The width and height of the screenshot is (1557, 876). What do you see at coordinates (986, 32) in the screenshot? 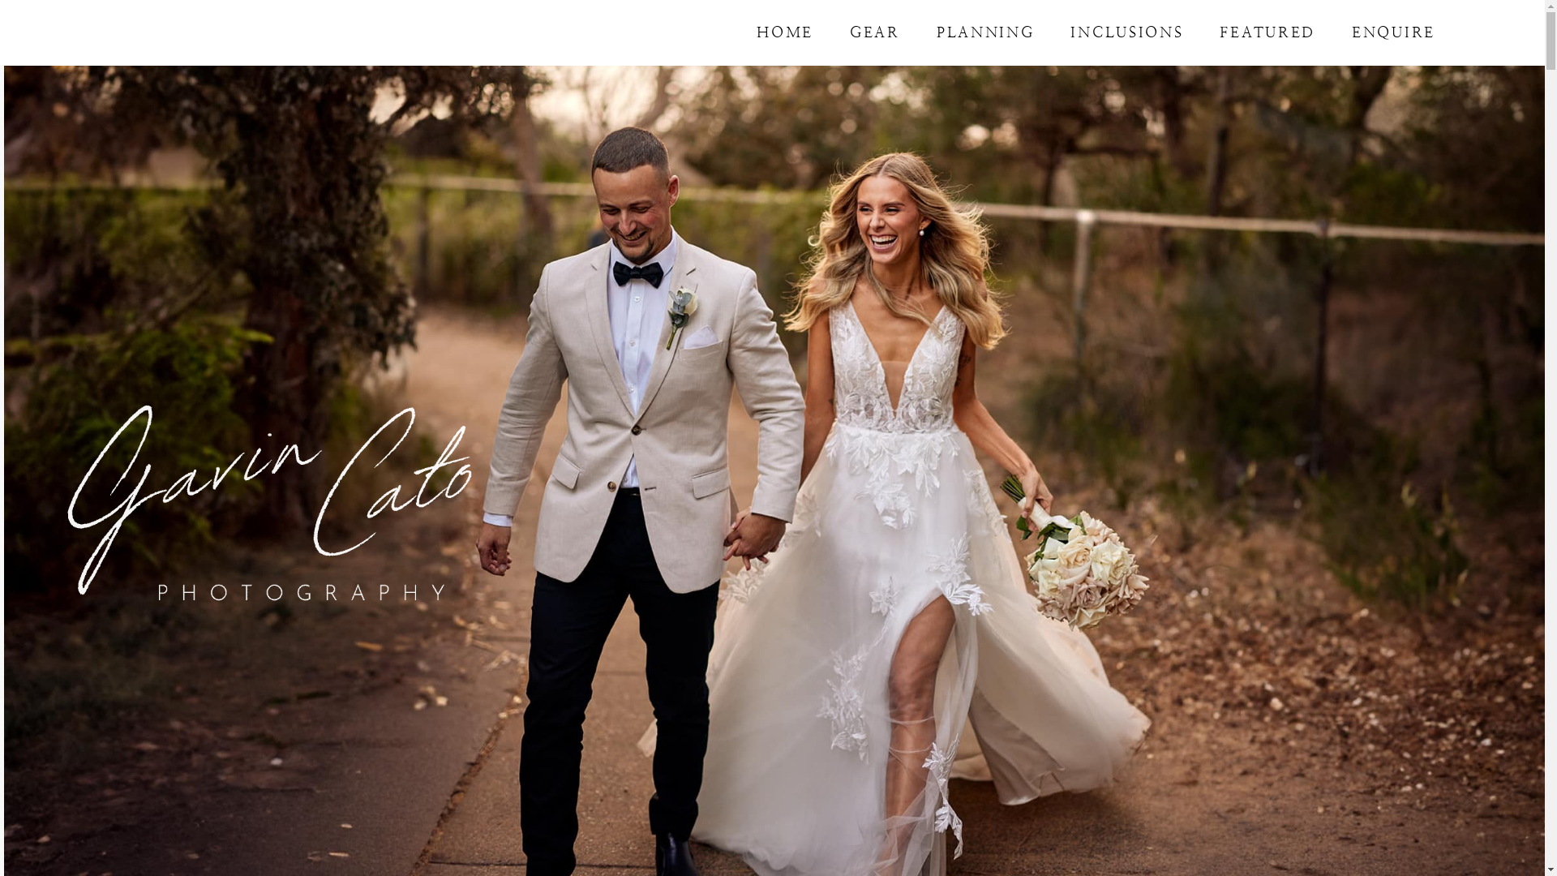
I see `PLANNING` at bounding box center [986, 32].